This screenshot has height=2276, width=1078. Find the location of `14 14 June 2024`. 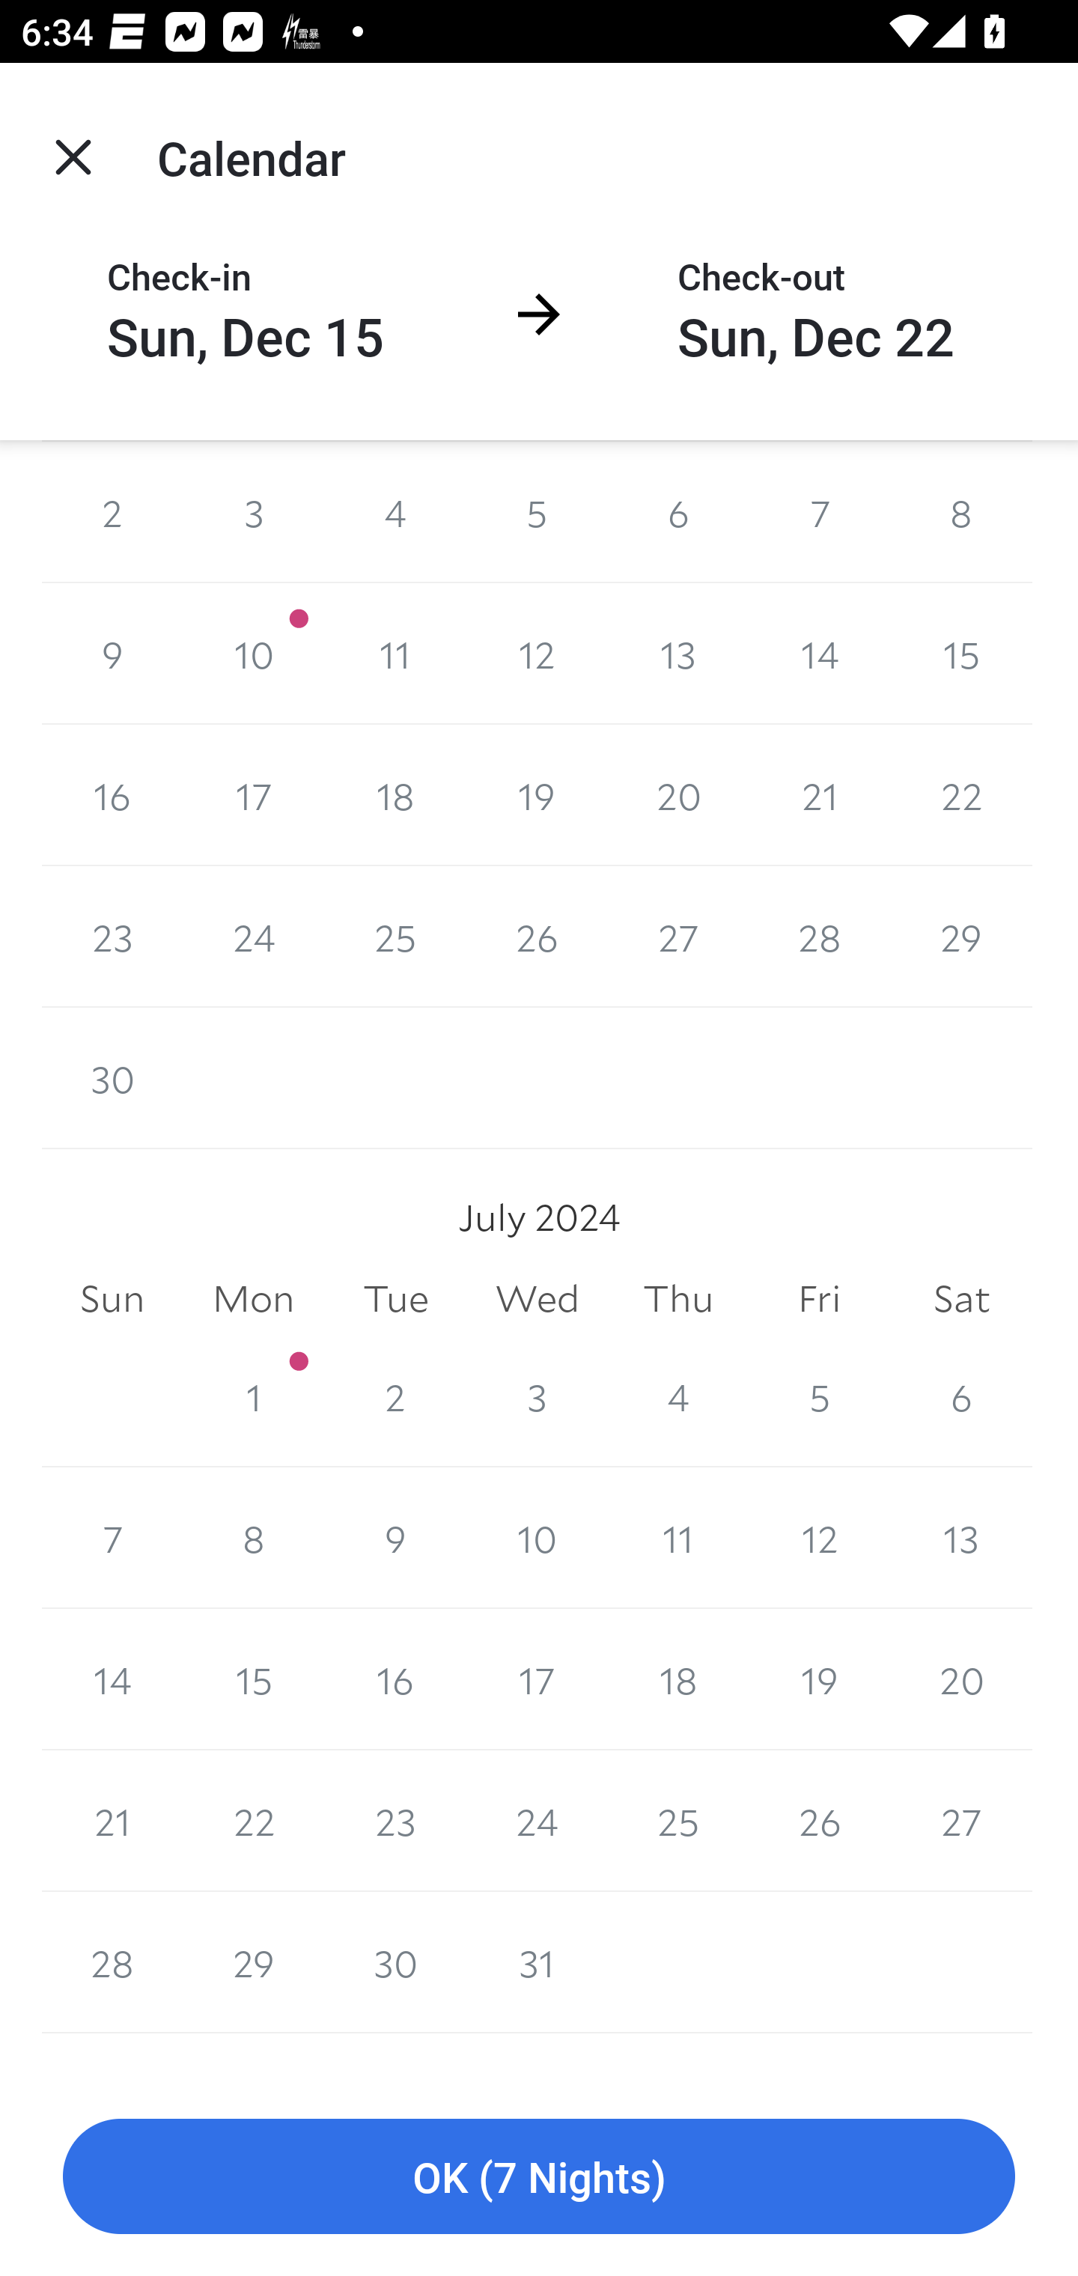

14 14 June 2024 is located at coordinates (819, 653).